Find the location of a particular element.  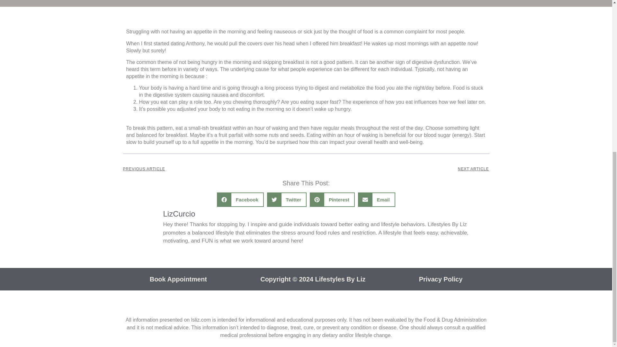

Privacy Policy is located at coordinates (441, 279).